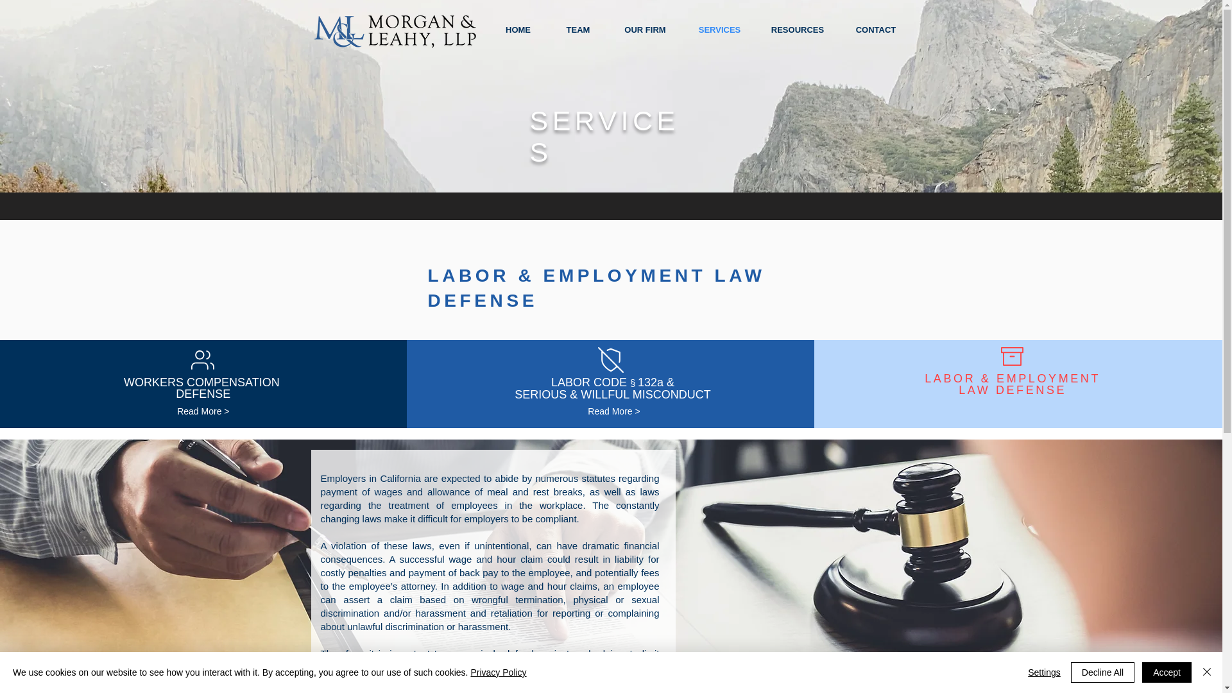  Describe the element at coordinates (578, 30) in the screenshot. I see `CONTACT` at that location.